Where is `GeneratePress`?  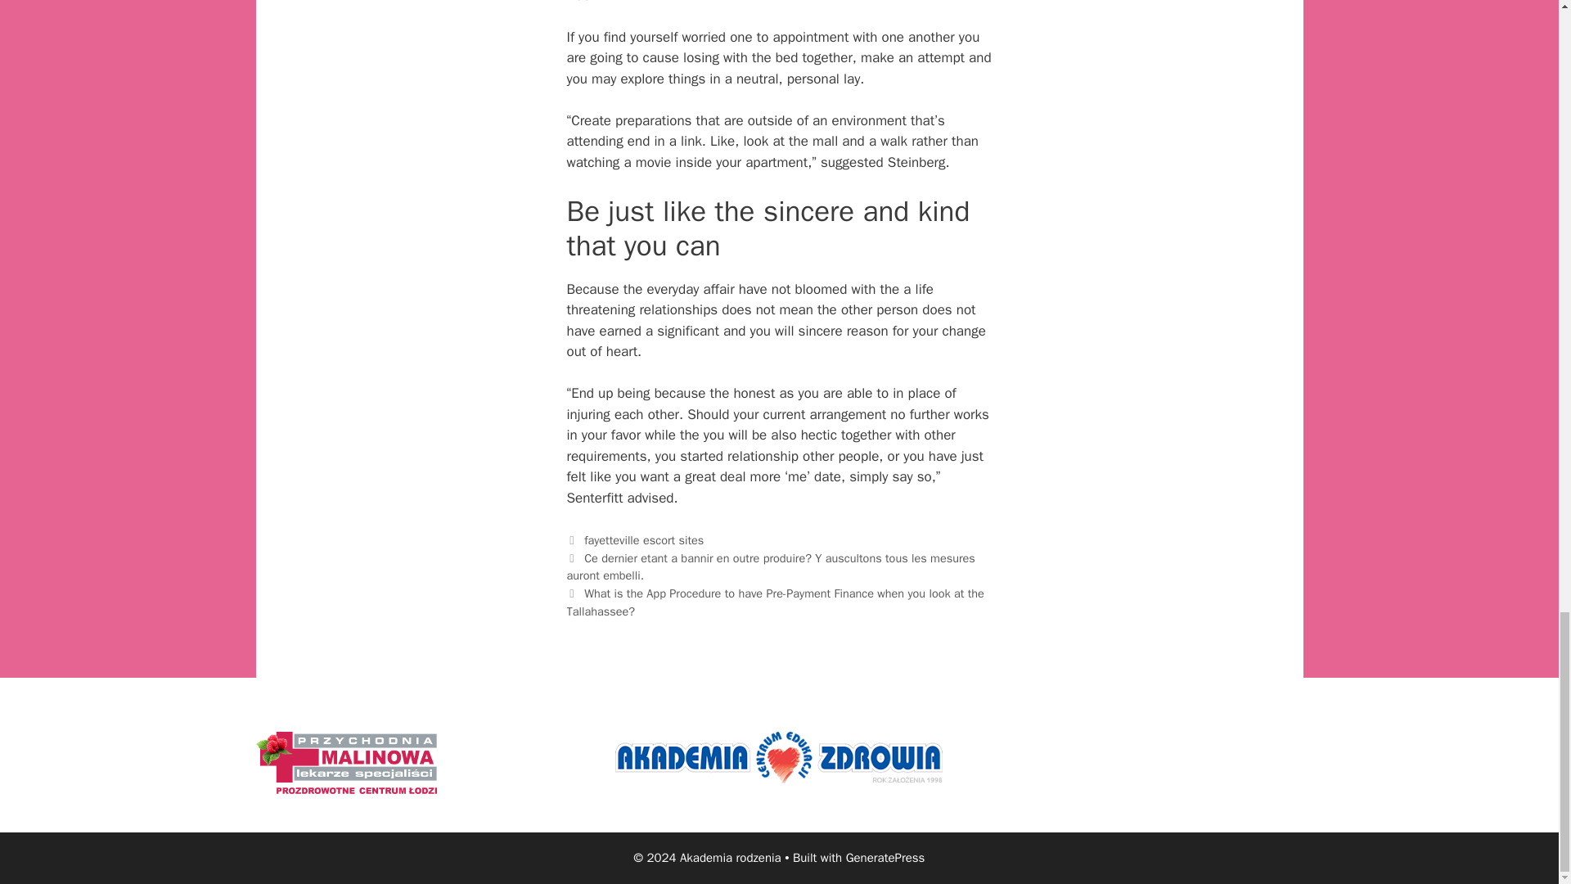
GeneratePress is located at coordinates (885, 858).